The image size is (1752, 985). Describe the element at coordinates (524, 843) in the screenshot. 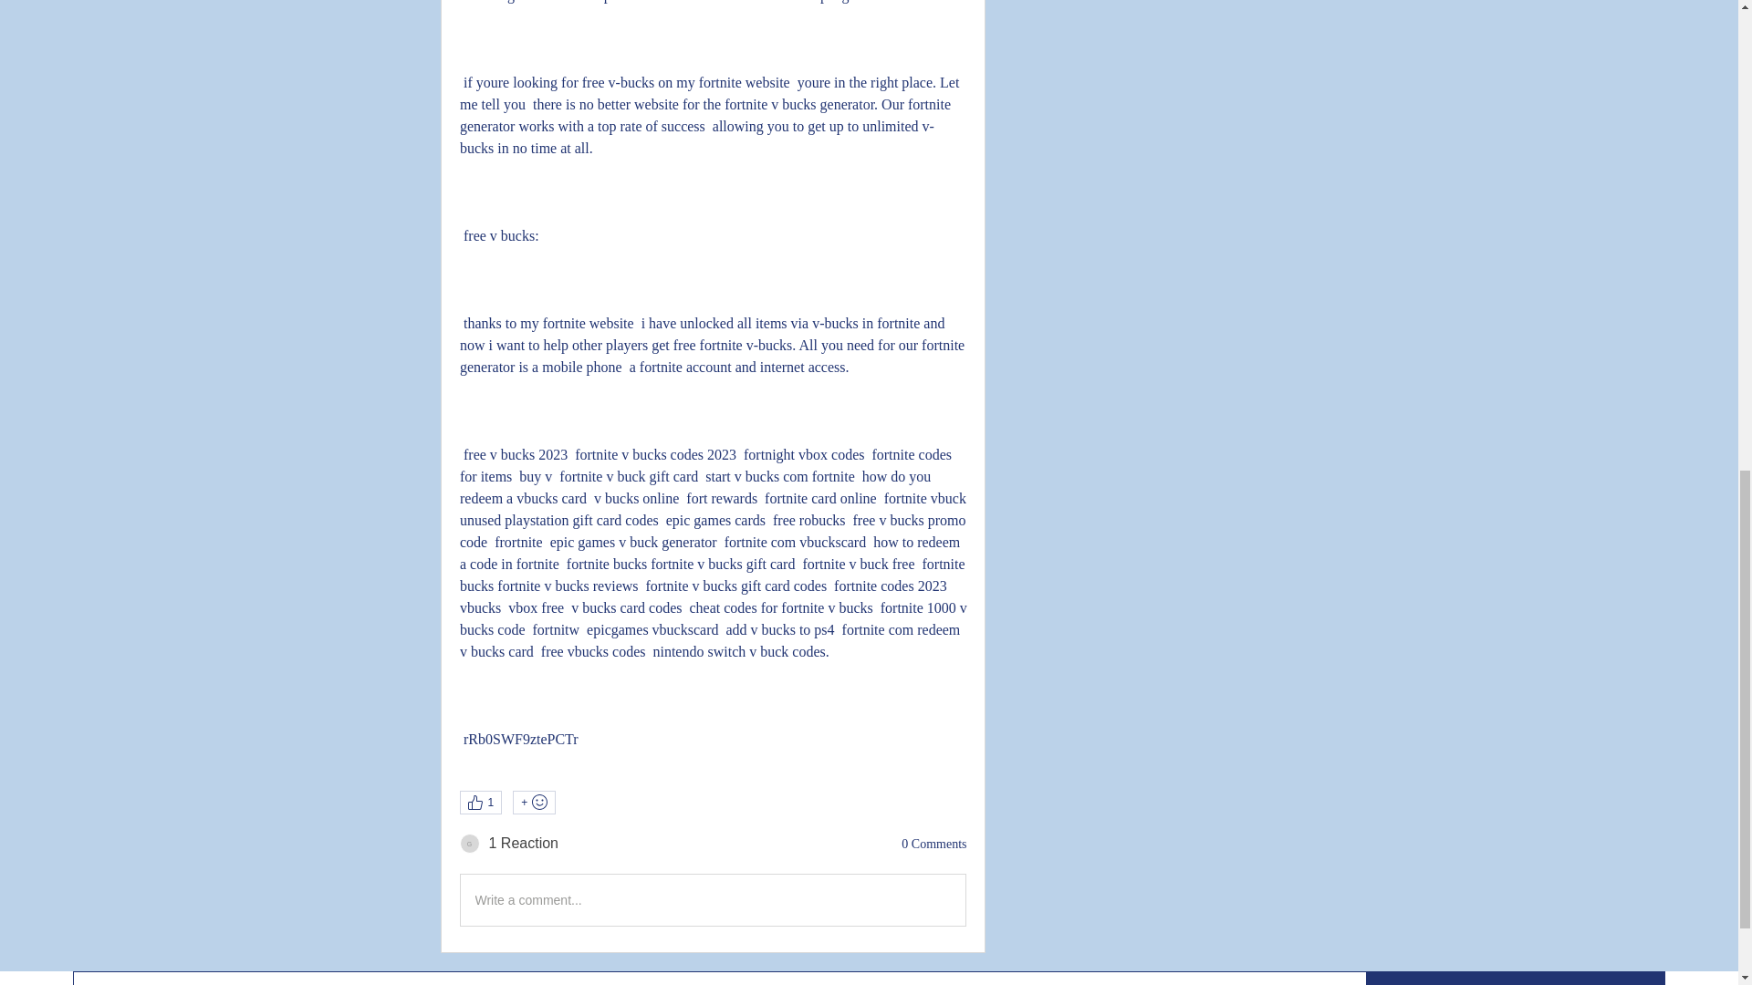

I see `1 Reaction` at that location.